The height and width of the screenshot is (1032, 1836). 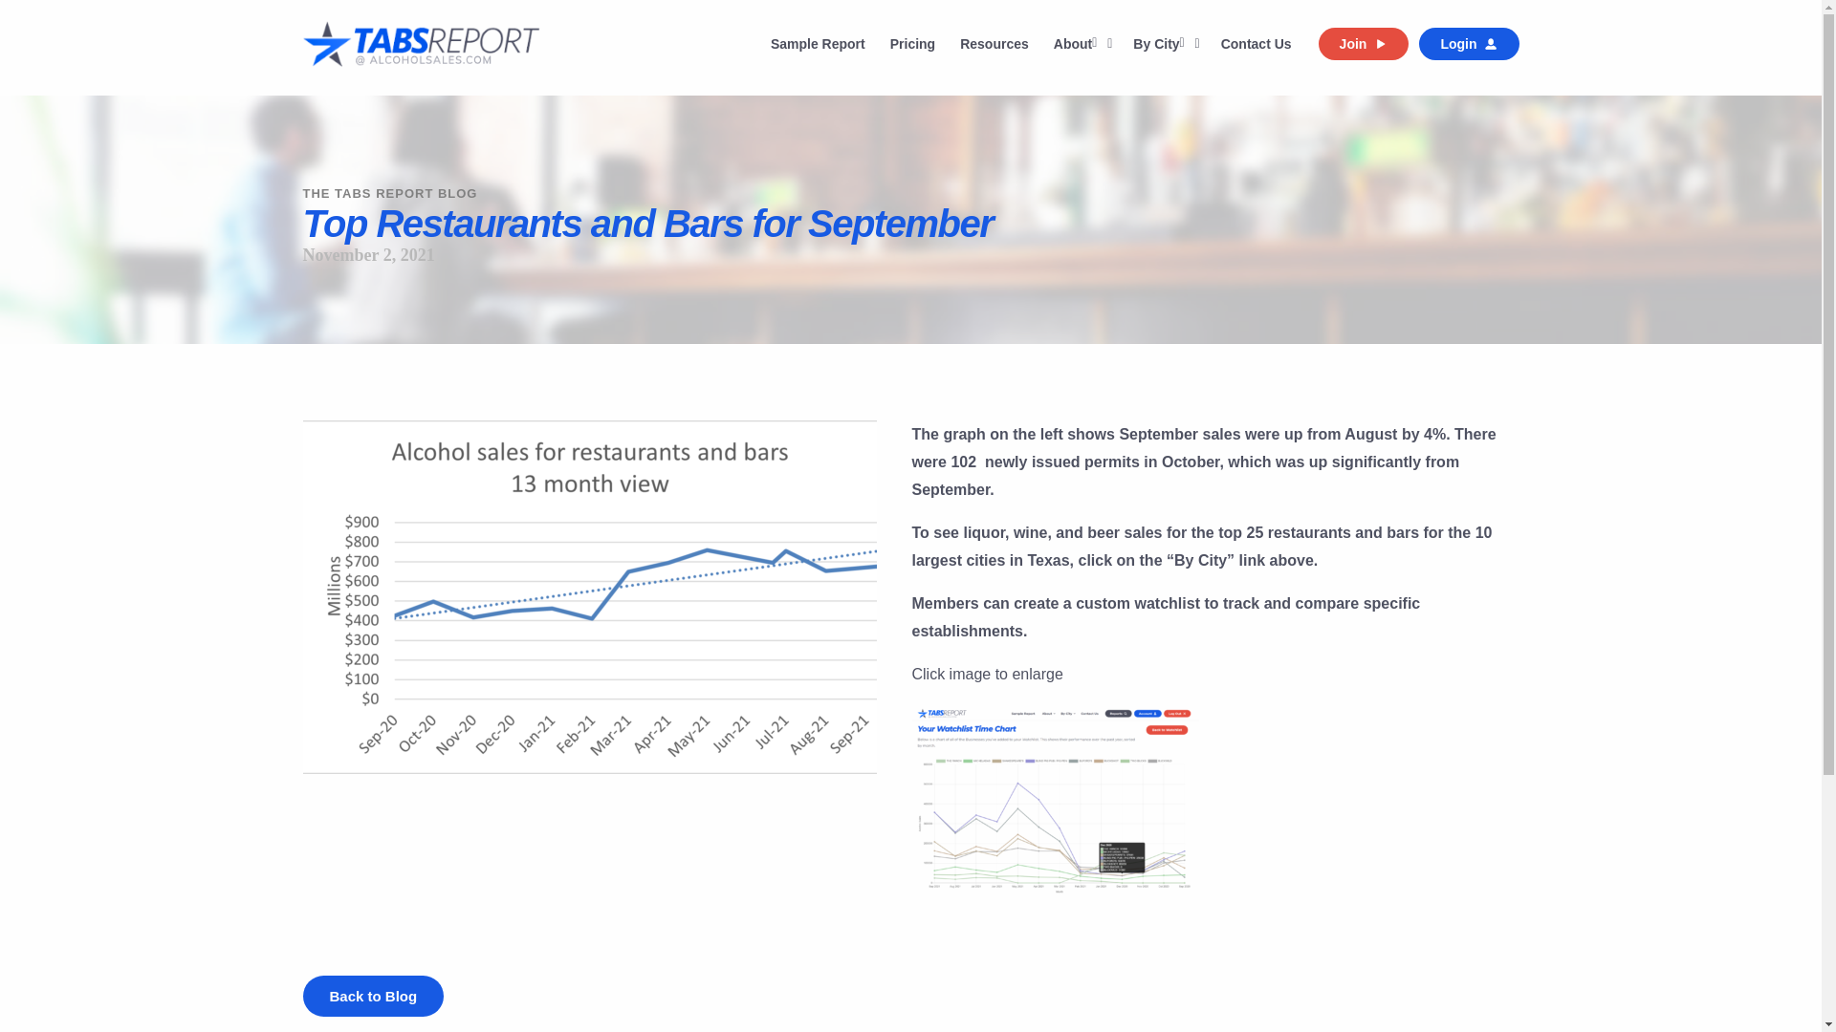 I want to click on Join, so click(x=1364, y=44).